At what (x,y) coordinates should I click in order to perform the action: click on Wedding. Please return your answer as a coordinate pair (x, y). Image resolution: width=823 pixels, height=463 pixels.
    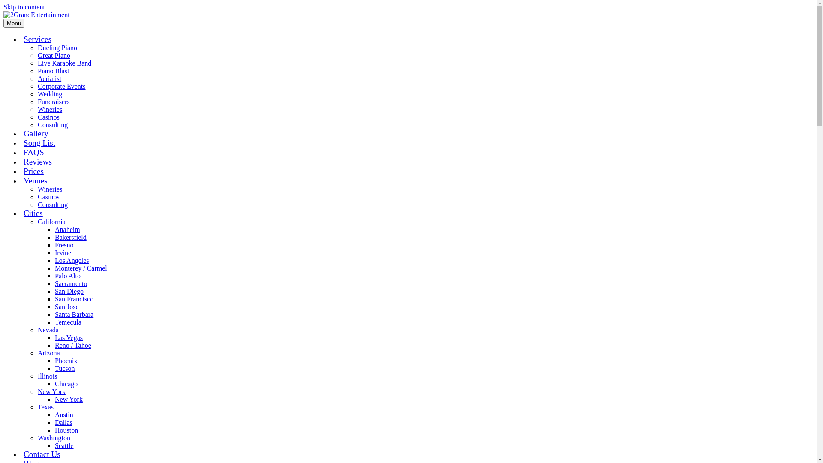
    Looking at the image, I should click on (50, 94).